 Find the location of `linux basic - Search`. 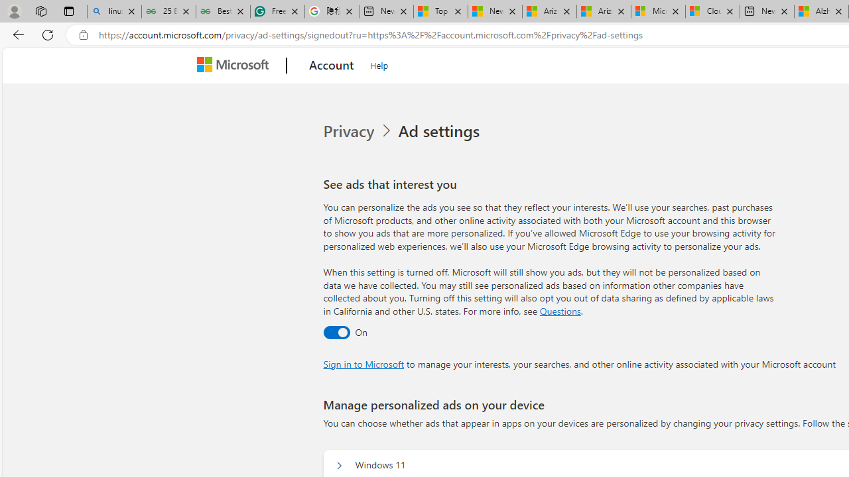

linux basic - Search is located at coordinates (114, 12).